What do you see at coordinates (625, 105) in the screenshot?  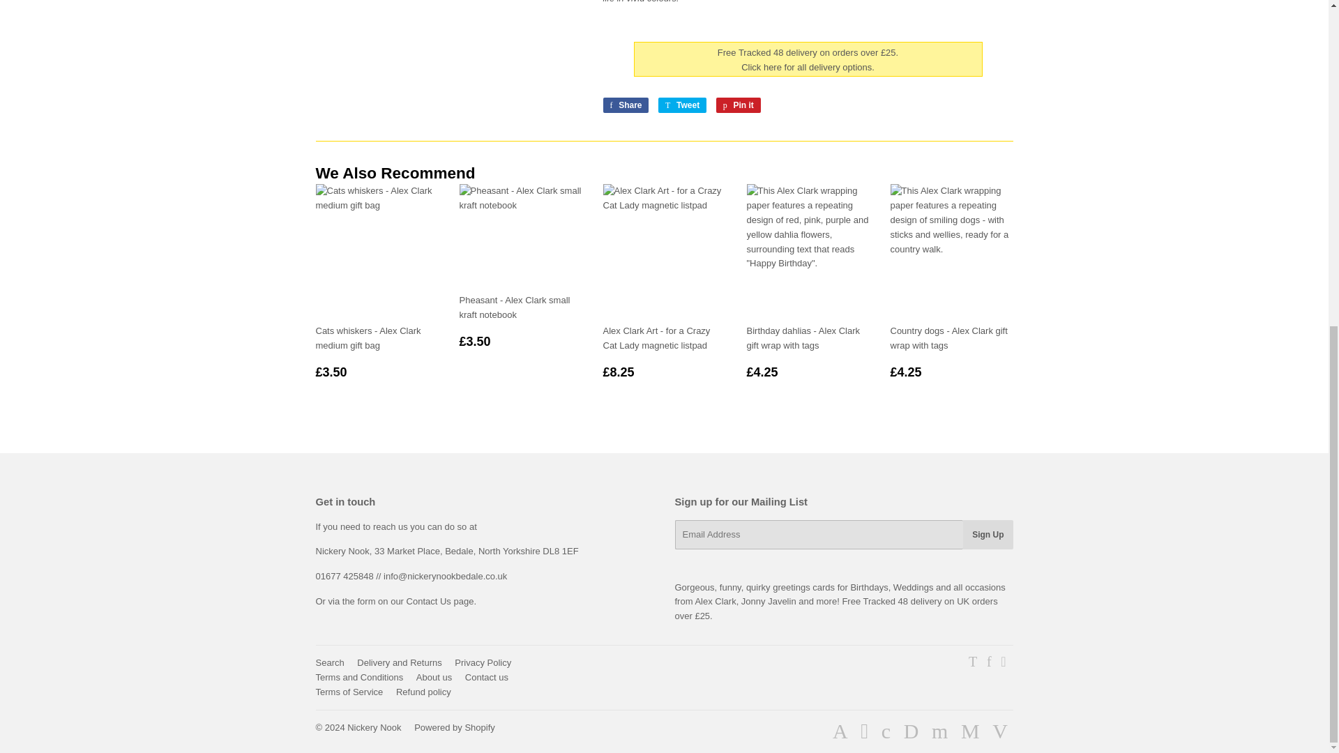 I see `Share on Facebook` at bounding box center [625, 105].